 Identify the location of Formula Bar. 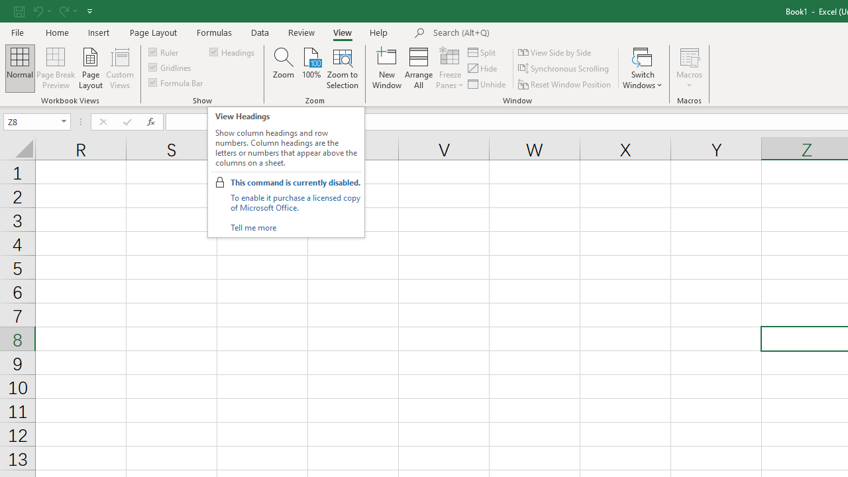
(177, 82).